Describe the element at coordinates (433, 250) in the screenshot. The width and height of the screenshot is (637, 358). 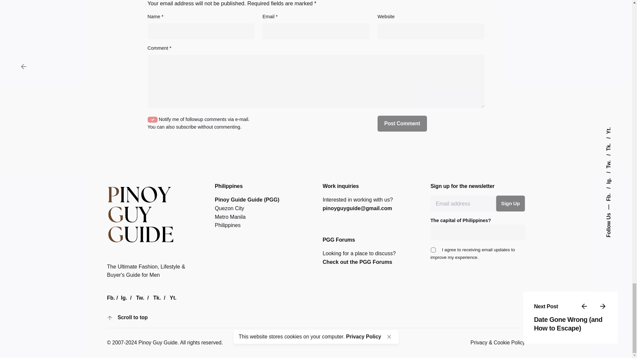
I see `I agree to receiving email updates to improve my experience.` at that location.